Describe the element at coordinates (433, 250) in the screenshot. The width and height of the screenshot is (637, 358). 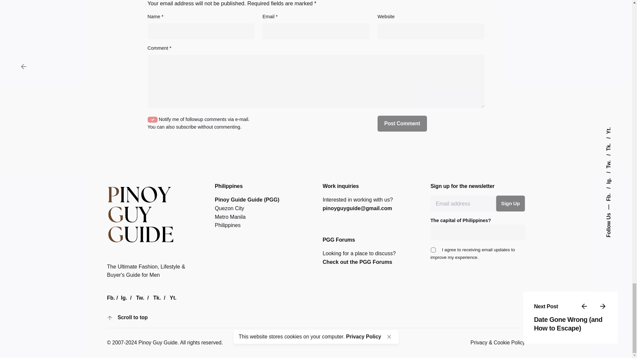
I see `I agree to receiving email updates to improve my experience.` at that location.